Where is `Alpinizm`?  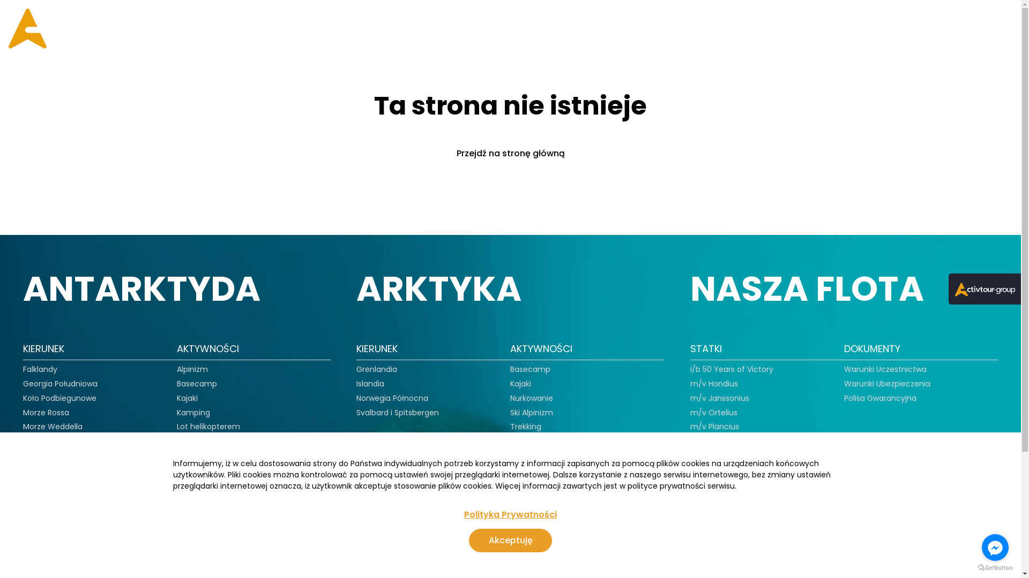
Alpinizm is located at coordinates (192, 369).